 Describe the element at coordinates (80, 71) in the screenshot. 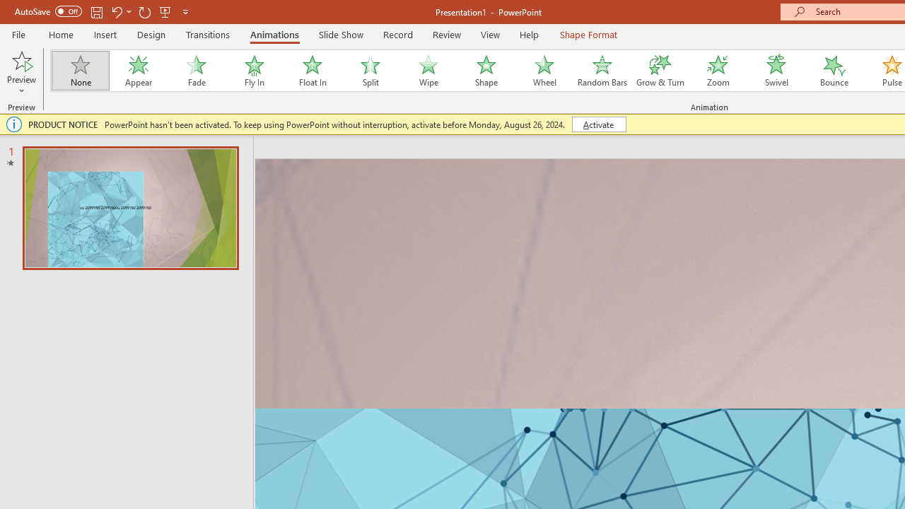

I see `None` at that location.